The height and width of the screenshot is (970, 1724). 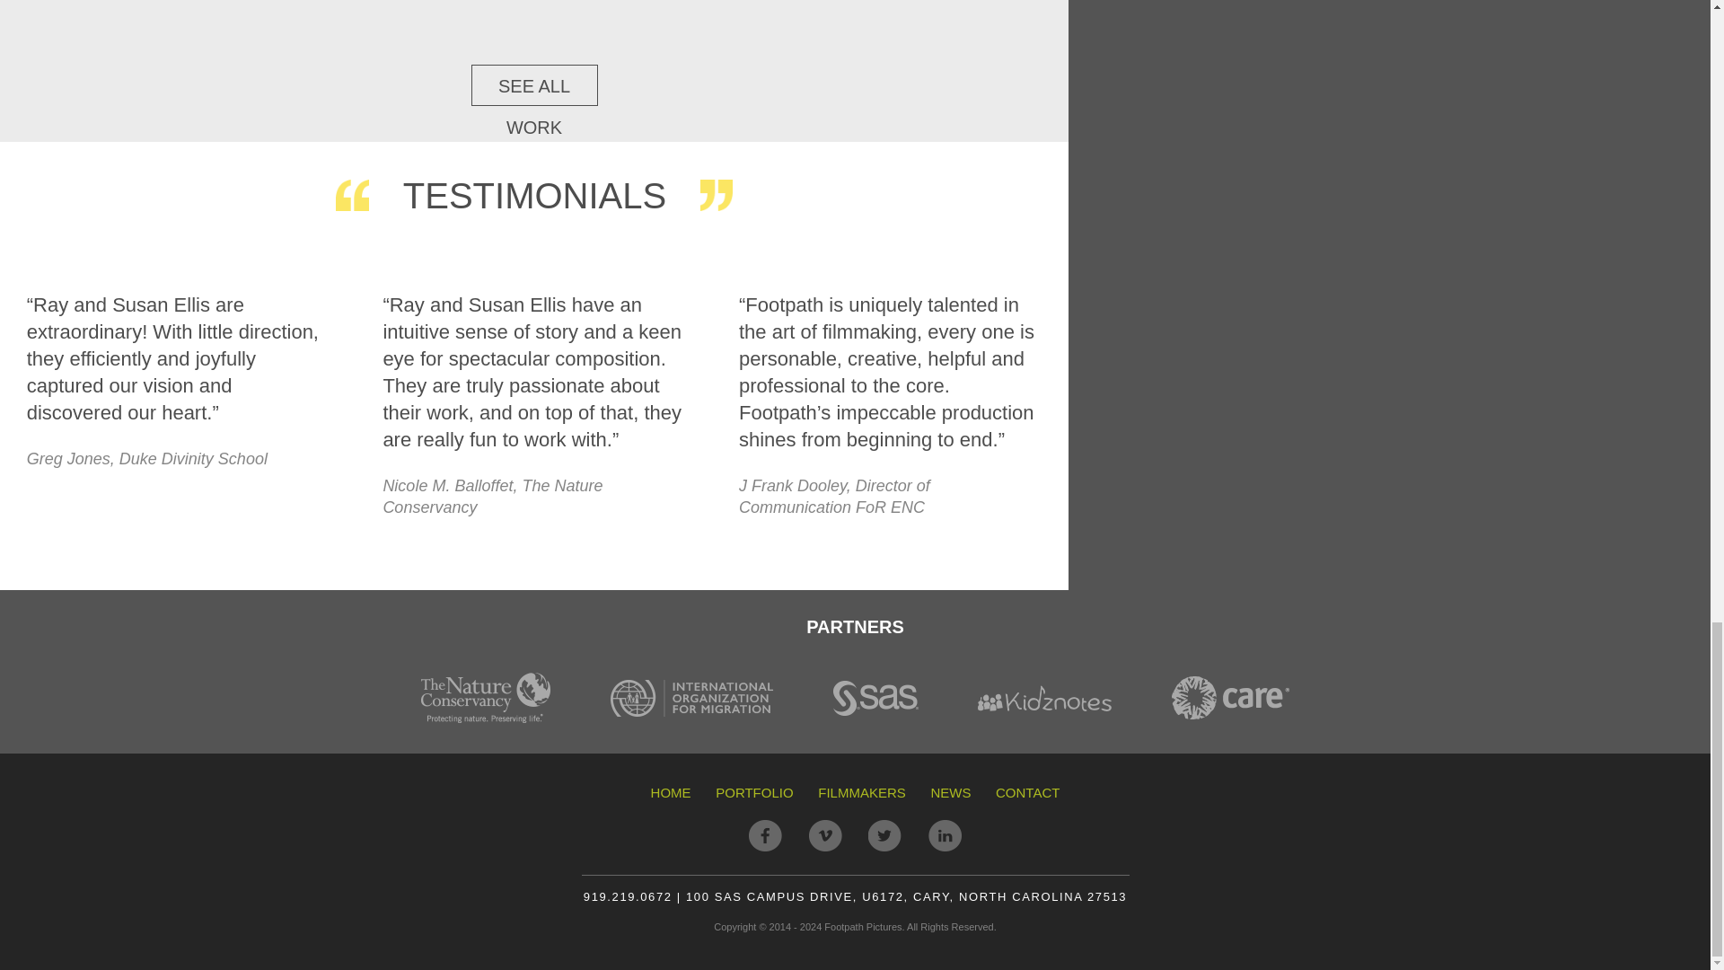 What do you see at coordinates (670, 794) in the screenshot?
I see `HOME` at bounding box center [670, 794].